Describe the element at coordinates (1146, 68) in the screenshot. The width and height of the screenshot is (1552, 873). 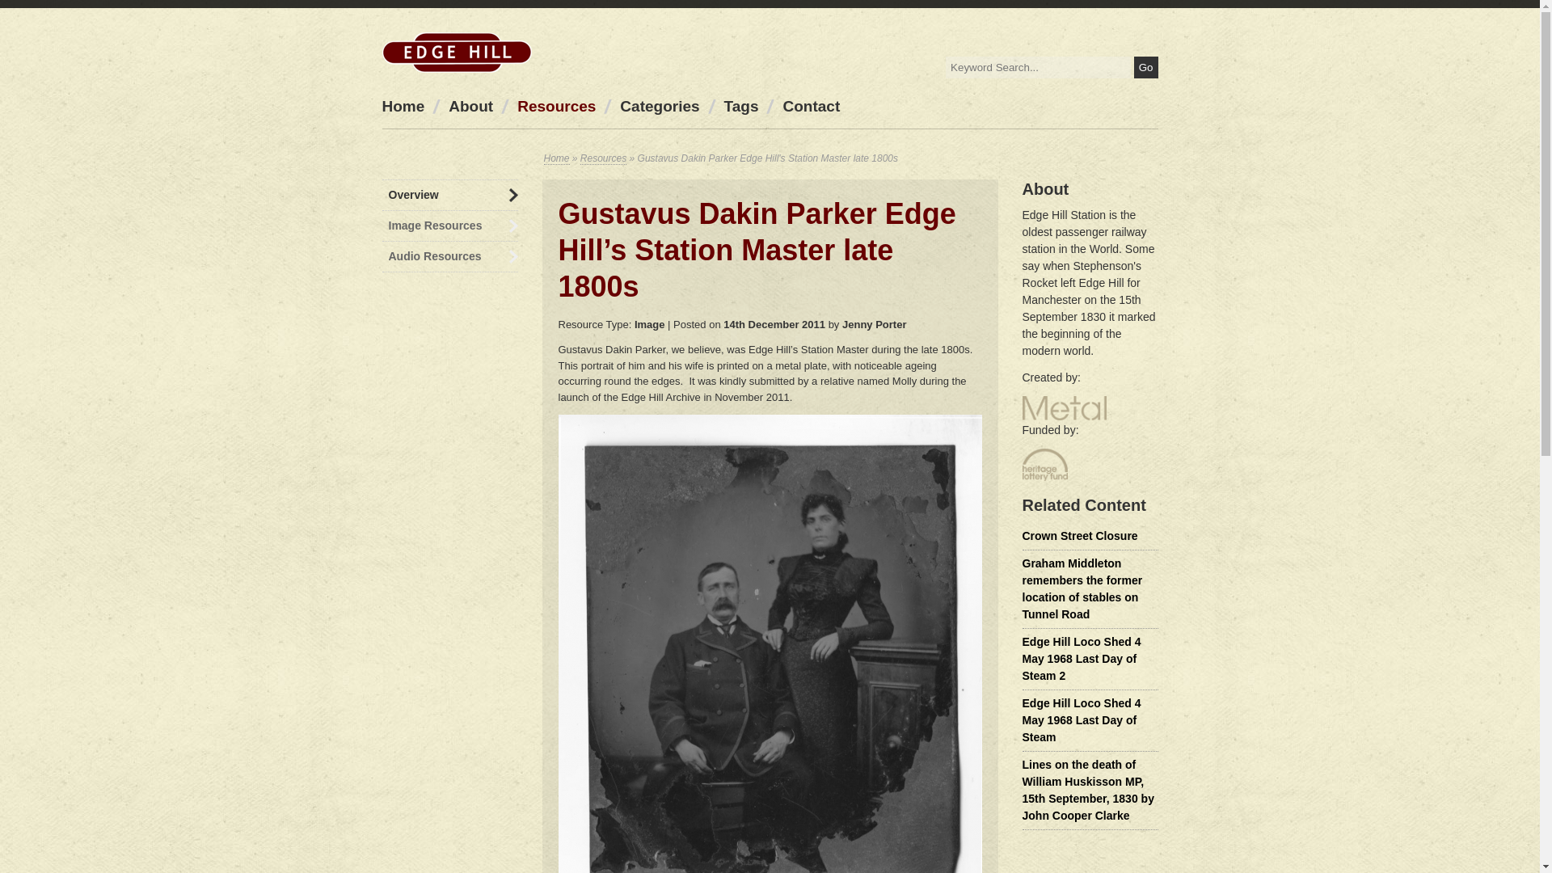
I see `Go` at that location.